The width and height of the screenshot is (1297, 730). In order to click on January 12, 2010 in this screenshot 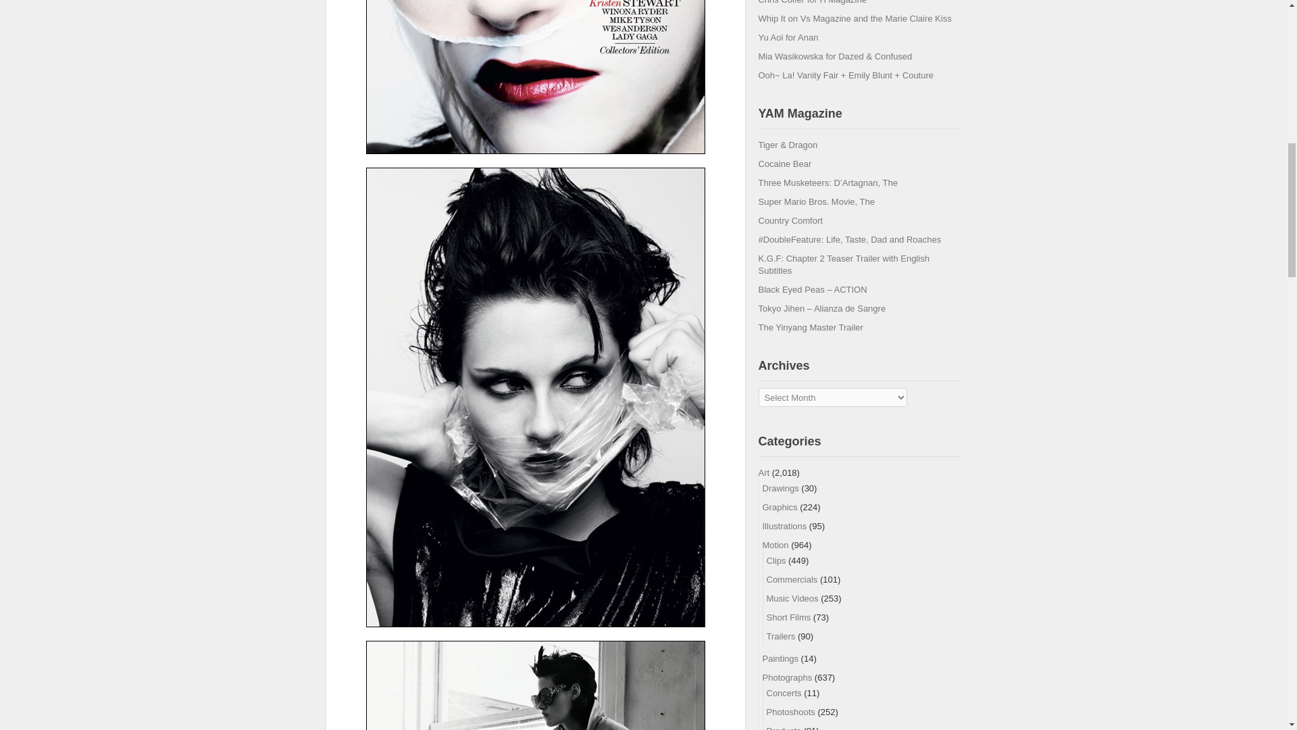, I will do `click(812, 2)`.